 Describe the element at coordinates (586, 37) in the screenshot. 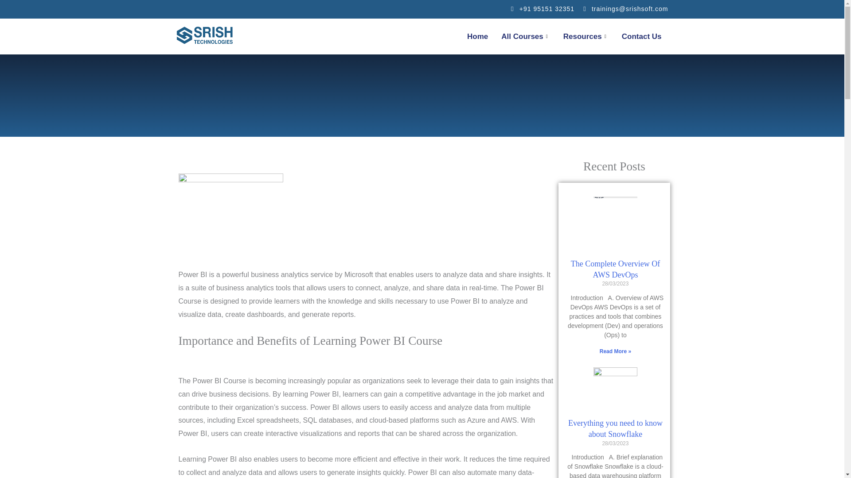

I see `Resources` at that location.